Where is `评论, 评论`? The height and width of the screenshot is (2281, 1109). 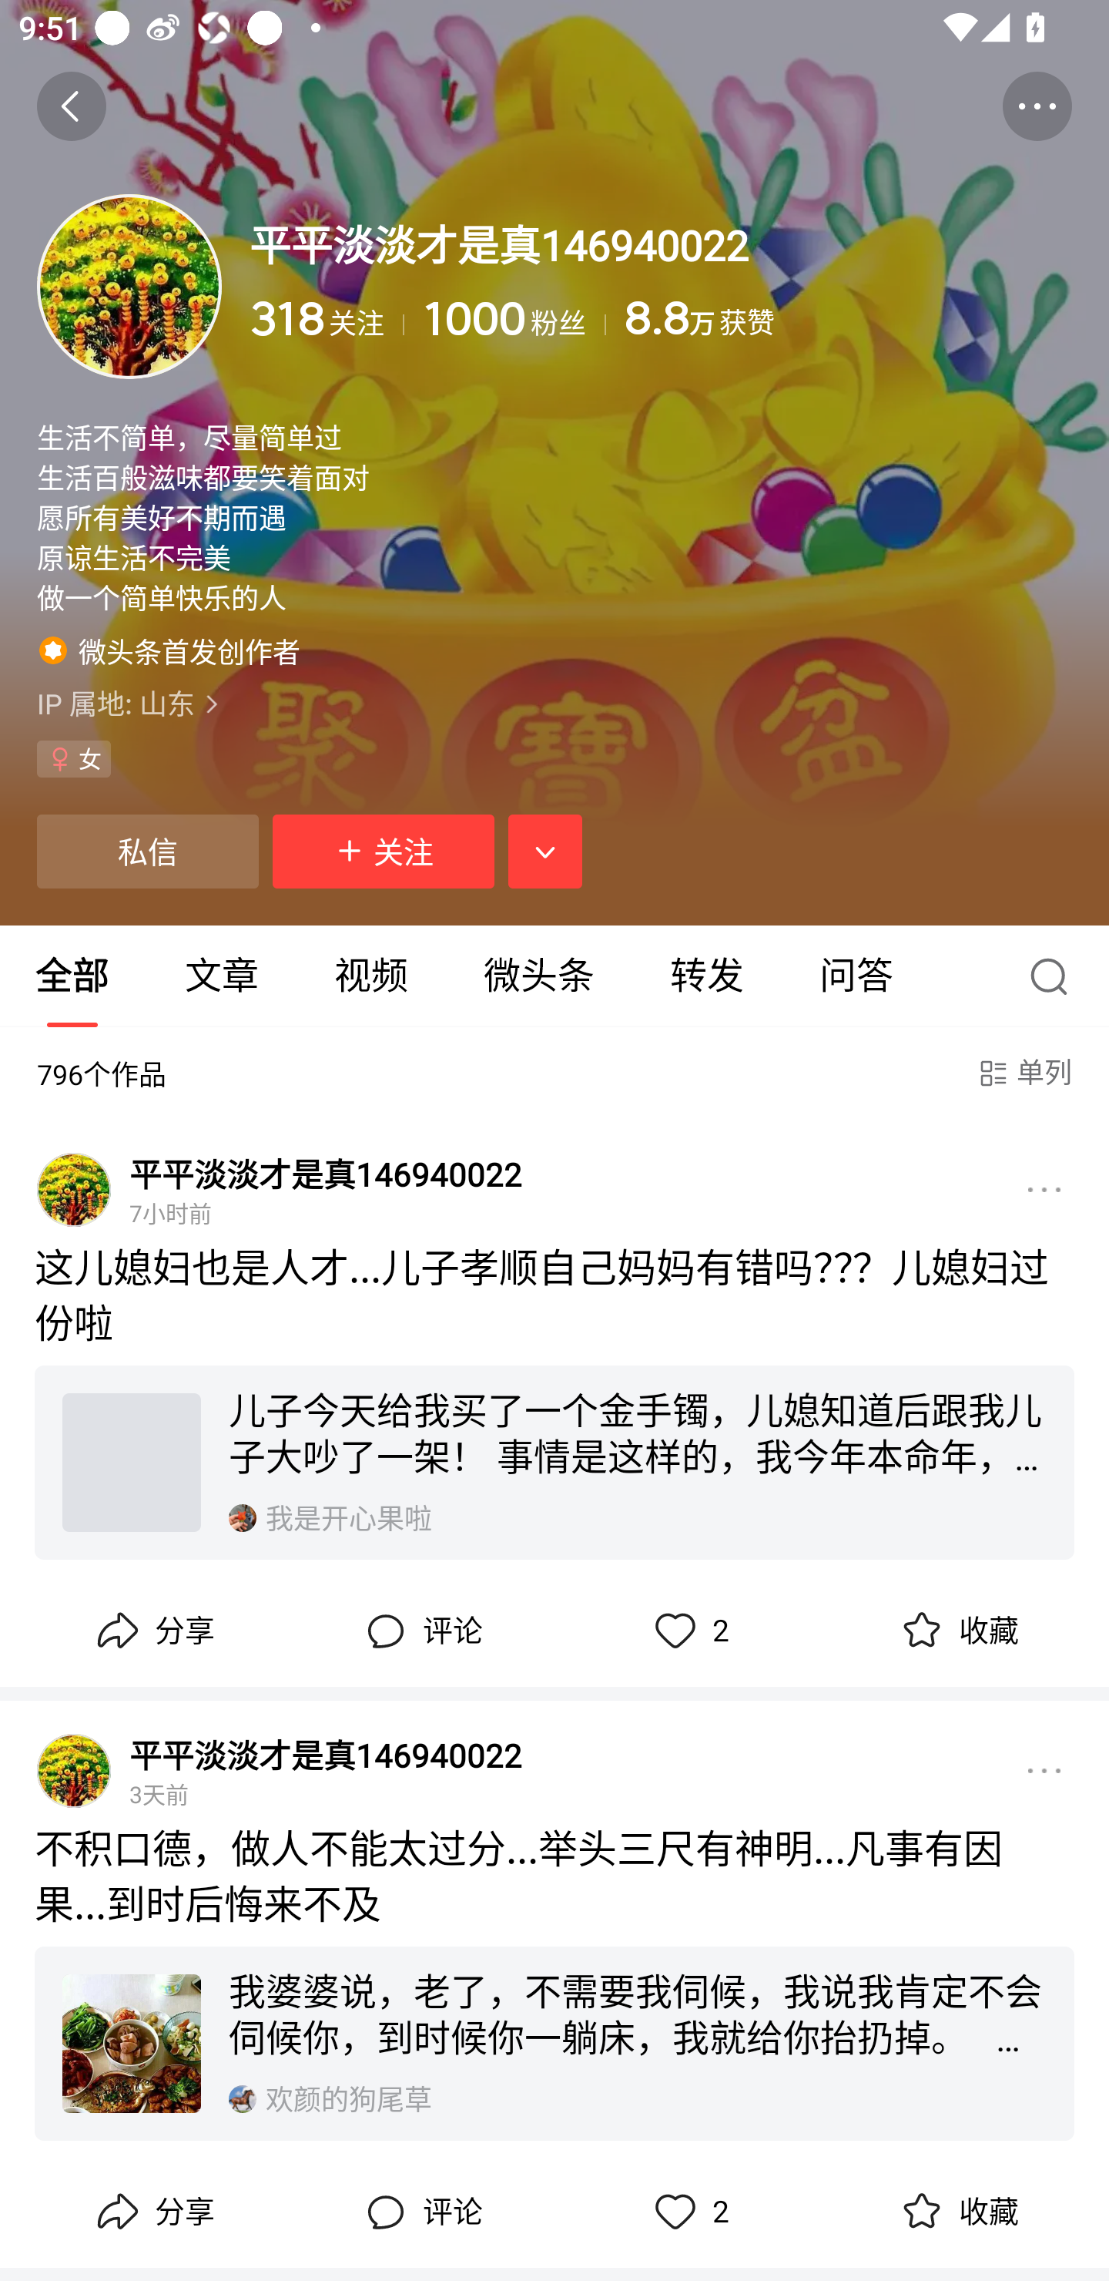 评论, 评论 is located at coordinates (420, 1632).